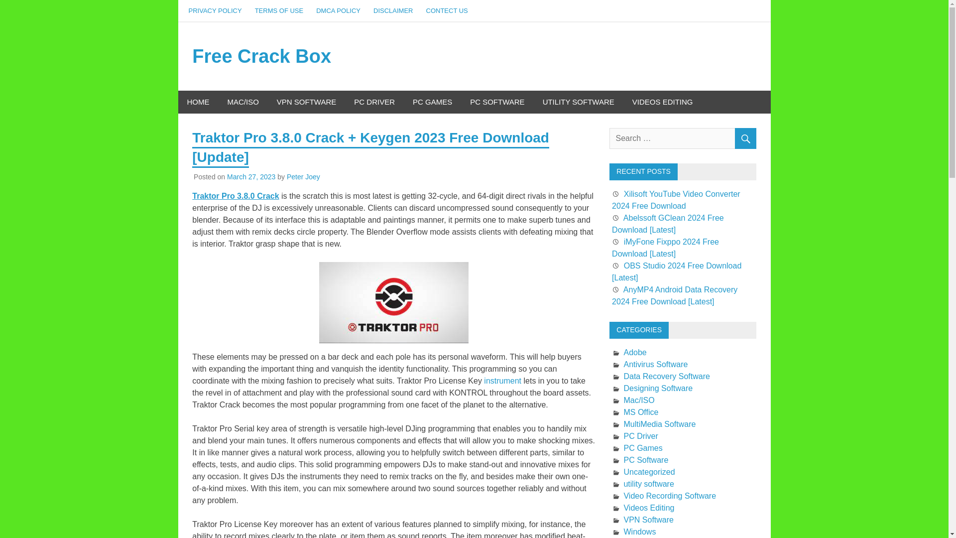  I want to click on Data Recovery Software, so click(666, 376).